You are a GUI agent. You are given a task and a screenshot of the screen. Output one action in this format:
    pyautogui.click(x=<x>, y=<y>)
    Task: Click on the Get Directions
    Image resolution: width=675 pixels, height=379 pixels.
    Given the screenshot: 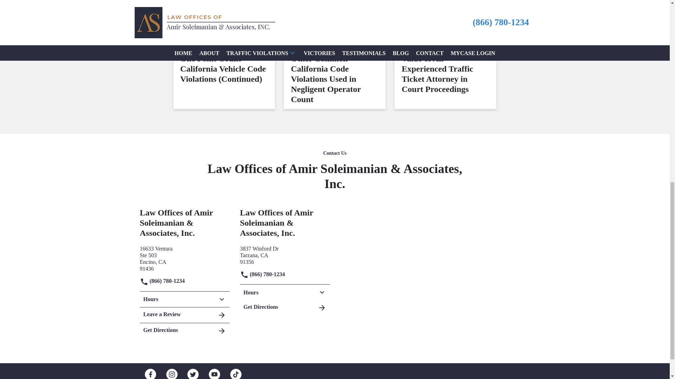 What is the action you would take?
    pyautogui.click(x=184, y=299)
    